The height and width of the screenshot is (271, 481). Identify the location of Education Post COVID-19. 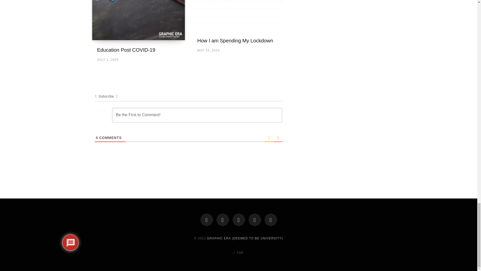
(126, 50).